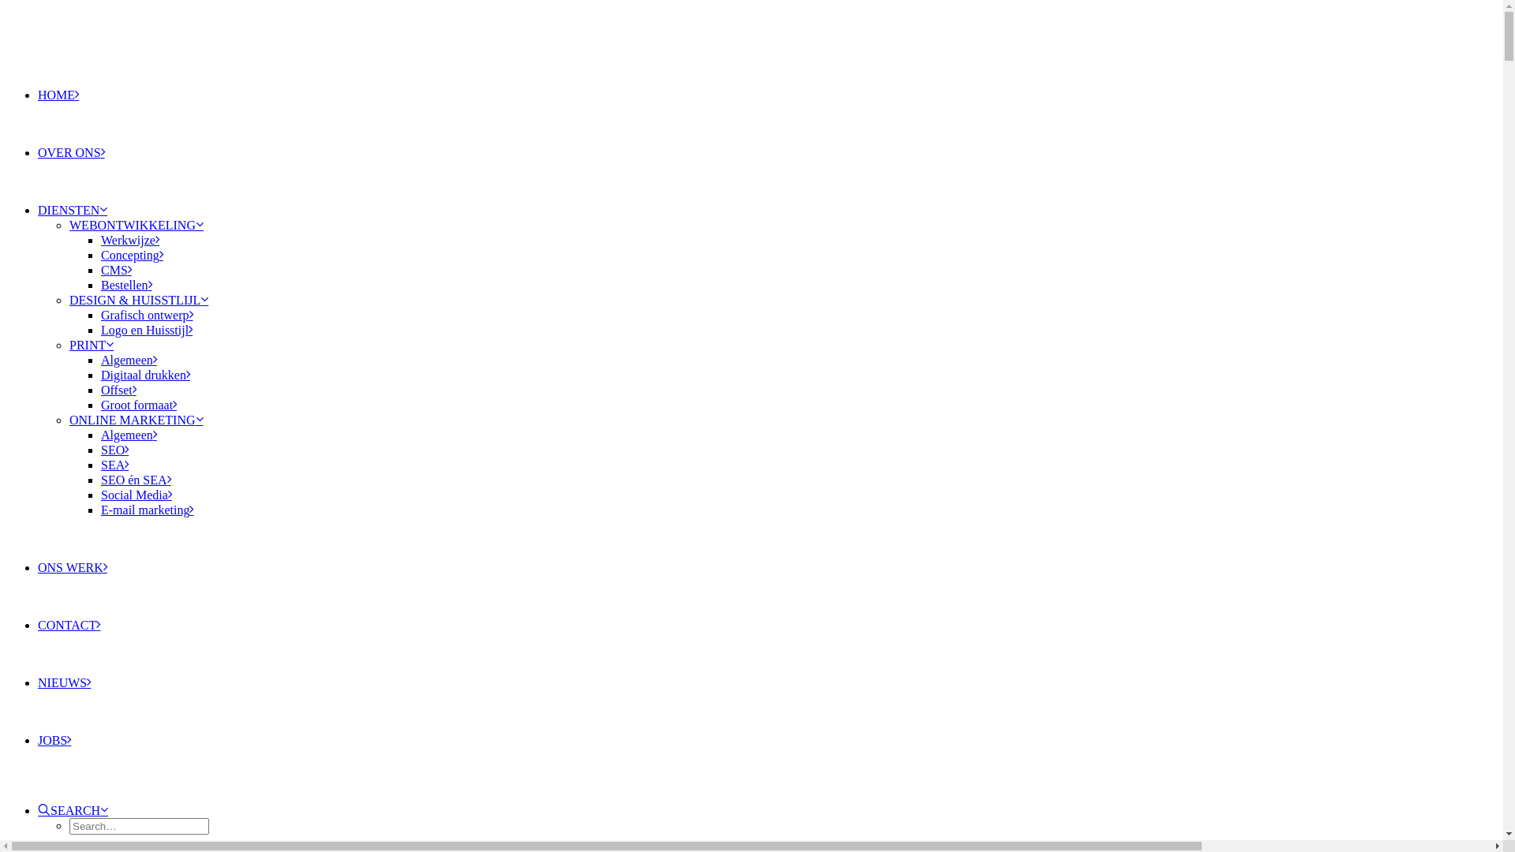  Describe the element at coordinates (71, 153) in the screenshot. I see `OVER ONS` at that location.